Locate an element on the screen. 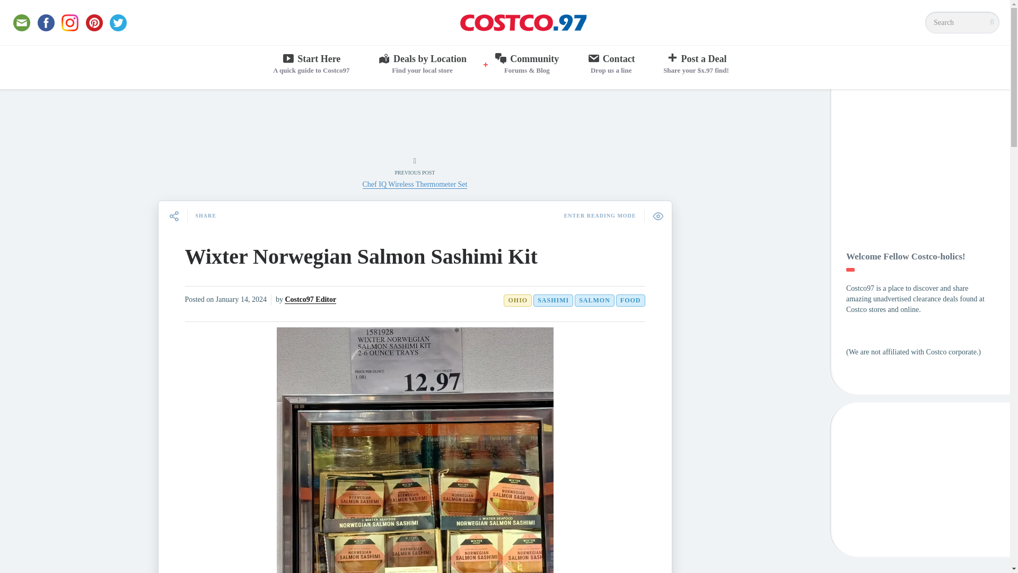 Image resolution: width=1018 pixels, height=573 pixels. Advertisement is located at coordinates (962, 22).